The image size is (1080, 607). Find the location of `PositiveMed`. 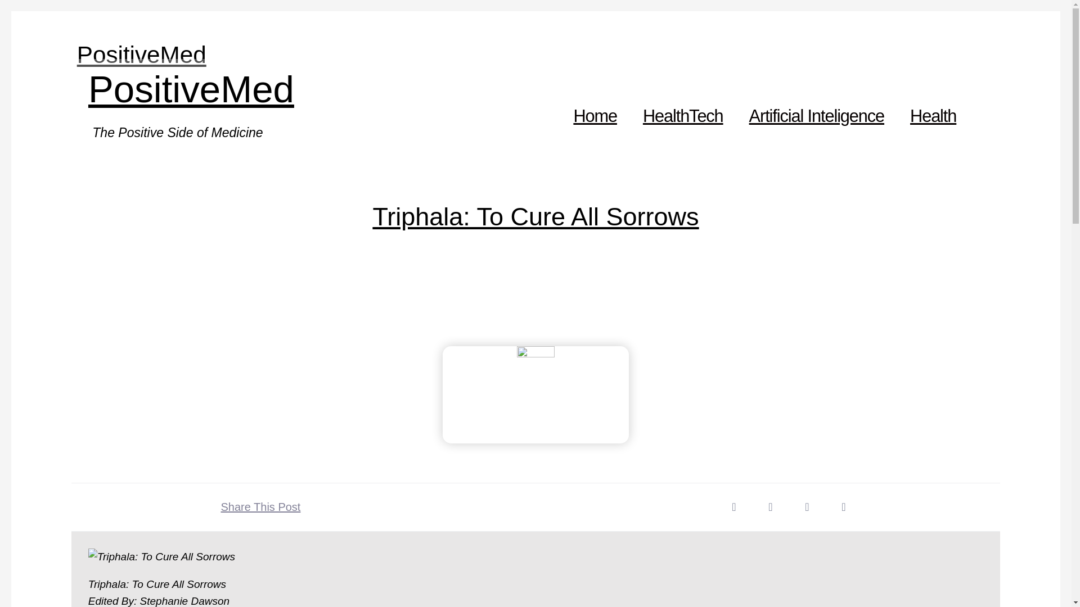

PositiveMed is located at coordinates (141, 55).